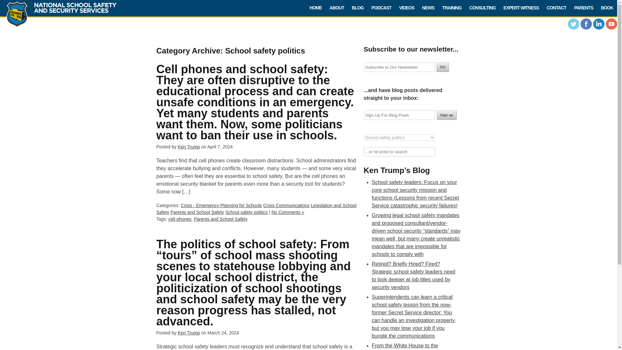  Describe the element at coordinates (189, 332) in the screenshot. I see `Posts by Ken Trump` at that location.